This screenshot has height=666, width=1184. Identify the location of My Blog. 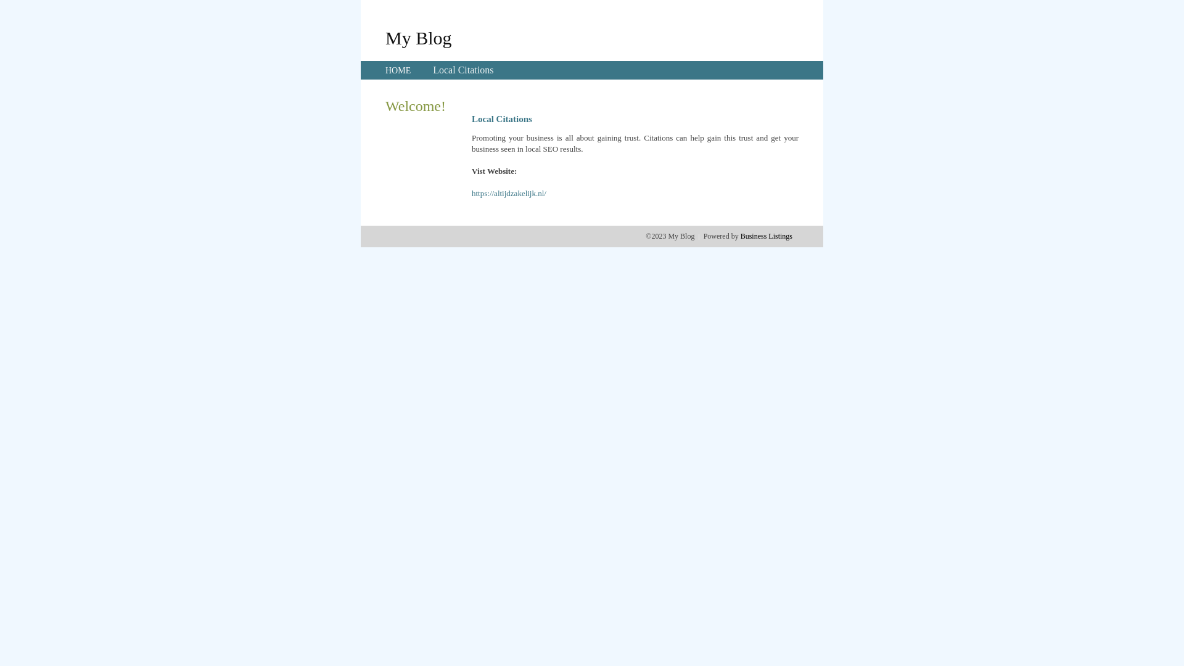
(419, 38).